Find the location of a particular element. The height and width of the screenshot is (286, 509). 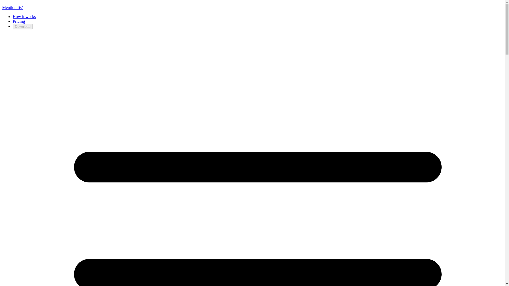

Pricing is located at coordinates (19, 21).